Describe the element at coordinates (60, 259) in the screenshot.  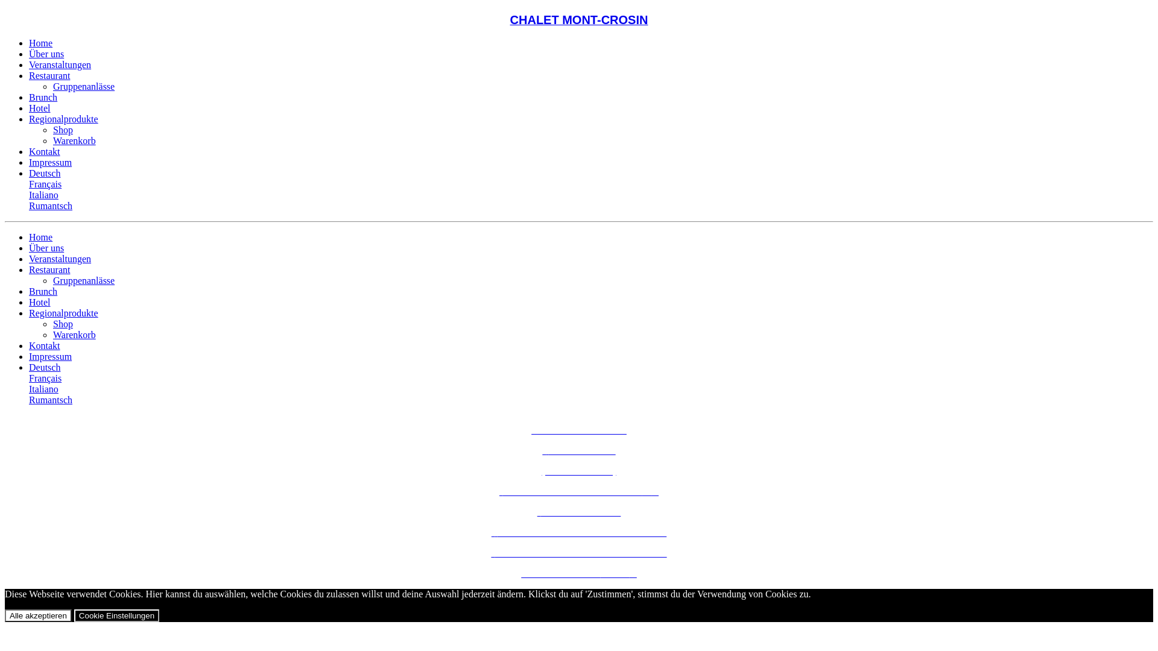
I see `Veranstaltungen` at that location.